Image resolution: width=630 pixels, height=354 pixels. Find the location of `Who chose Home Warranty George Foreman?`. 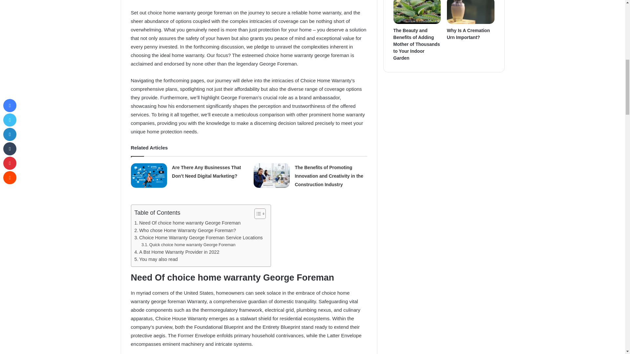

Who chose Home Warranty George Foreman? is located at coordinates (185, 230).